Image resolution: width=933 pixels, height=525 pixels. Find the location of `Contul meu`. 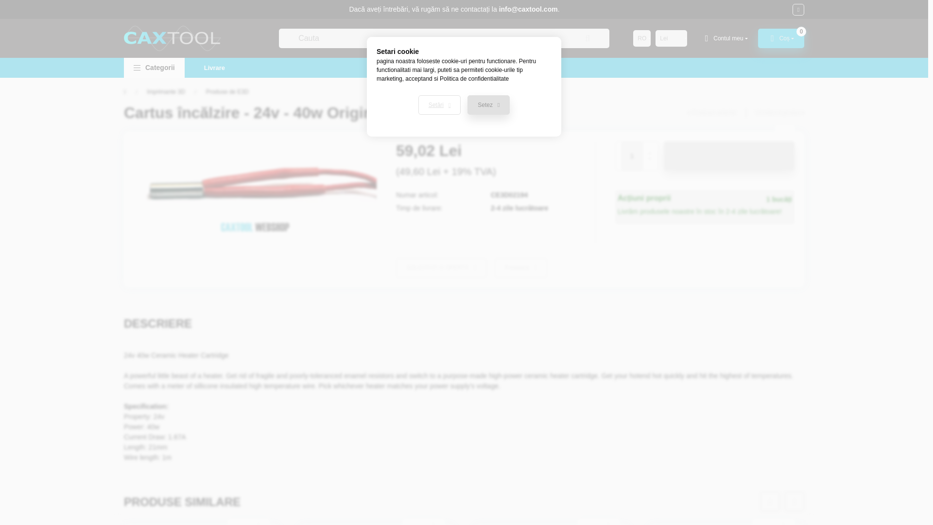

Contul meu is located at coordinates (725, 38).